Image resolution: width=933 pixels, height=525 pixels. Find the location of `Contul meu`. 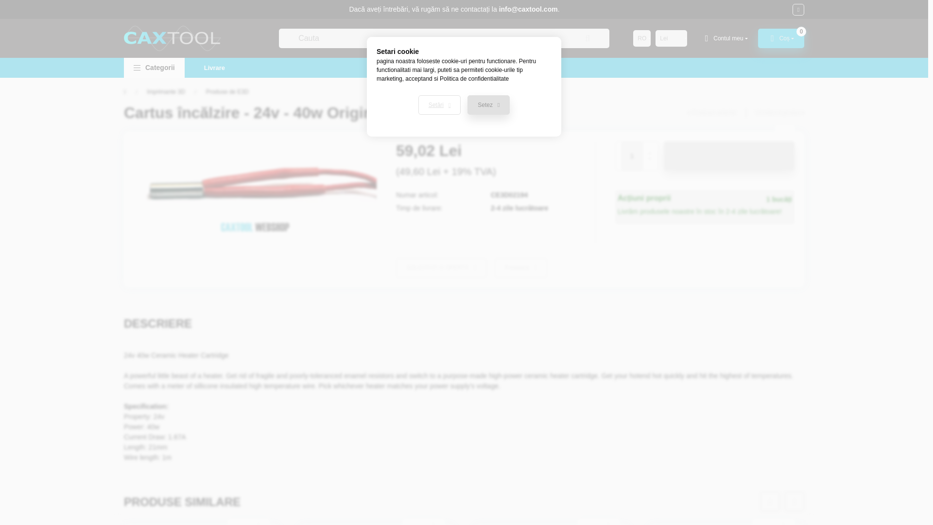

Contul meu is located at coordinates (725, 38).